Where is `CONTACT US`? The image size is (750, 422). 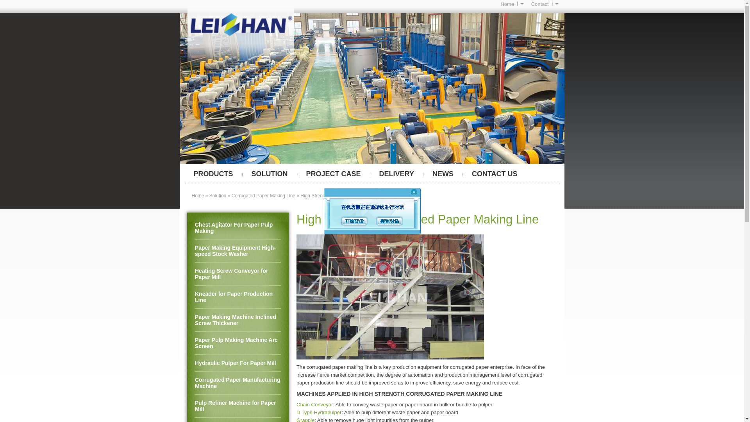
CONTACT US is located at coordinates (495, 173).